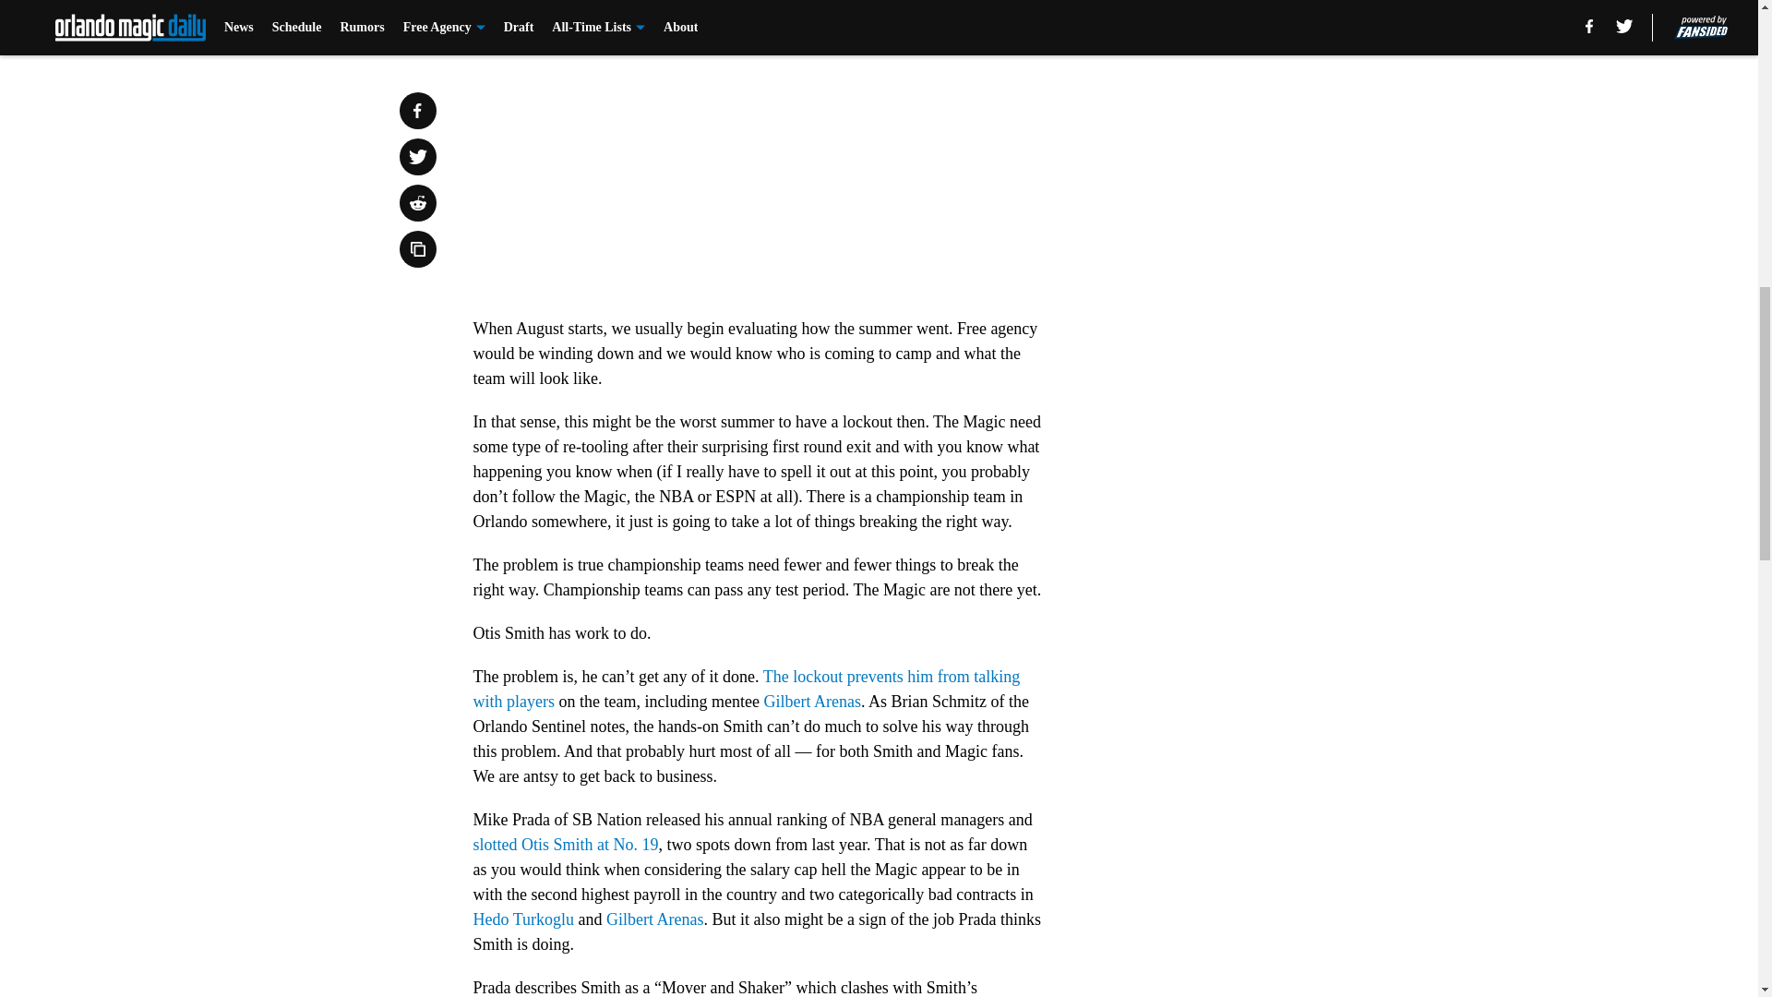 Image resolution: width=1772 pixels, height=997 pixels. I want to click on Hedo Turkoglu, so click(523, 919).